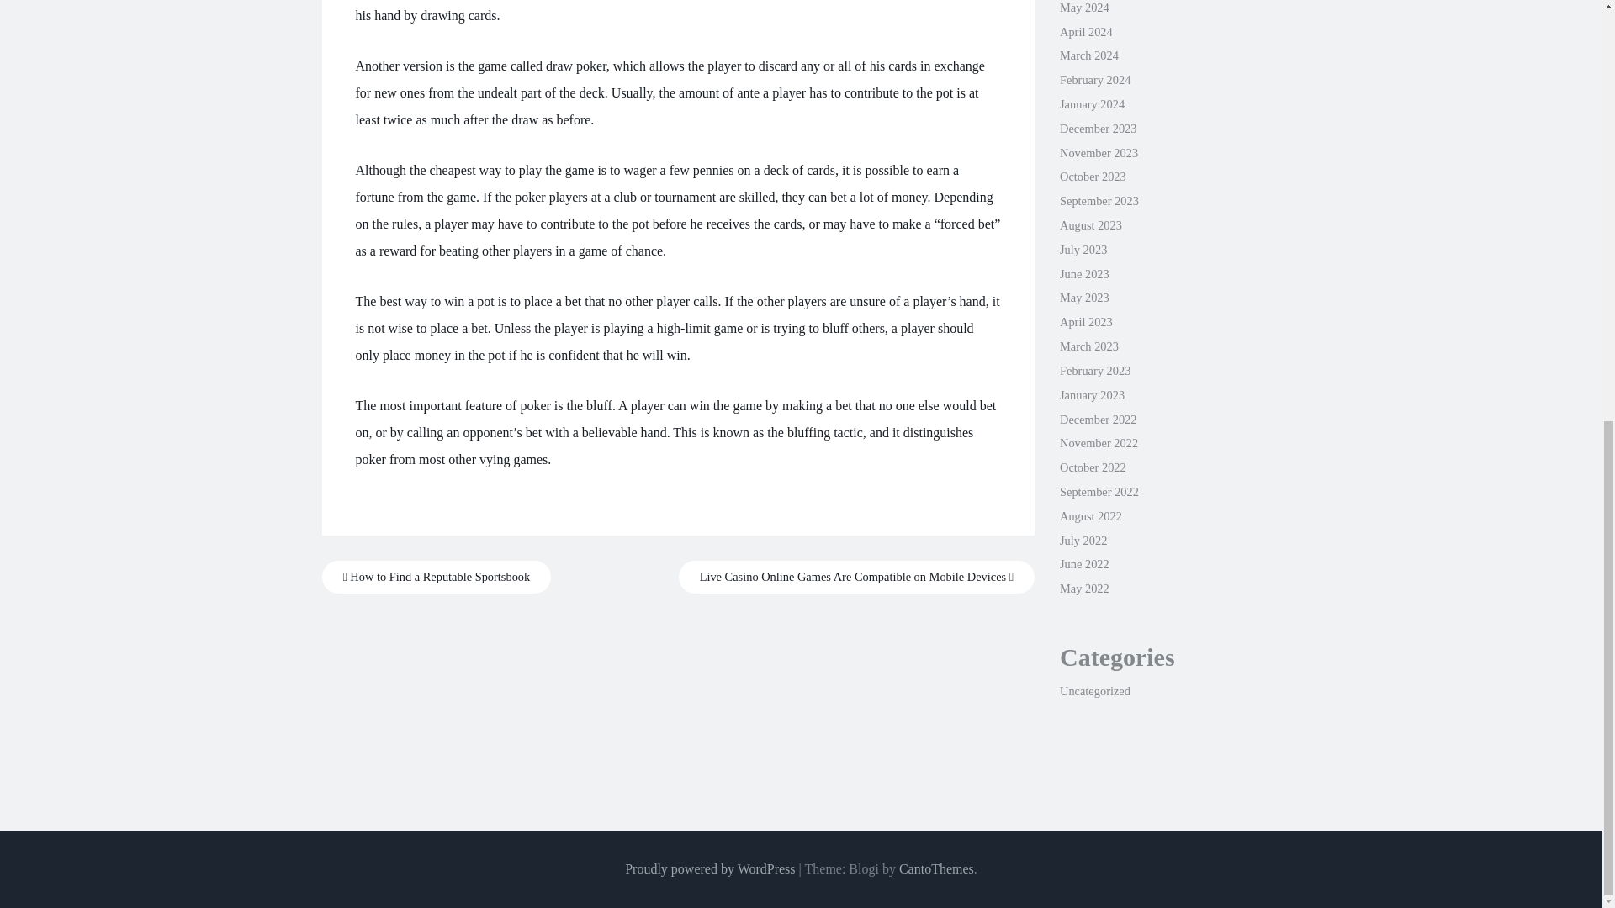 Image resolution: width=1615 pixels, height=908 pixels. Describe the element at coordinates (1084, 273) in the screenshot. I see `June 2023` at that location.